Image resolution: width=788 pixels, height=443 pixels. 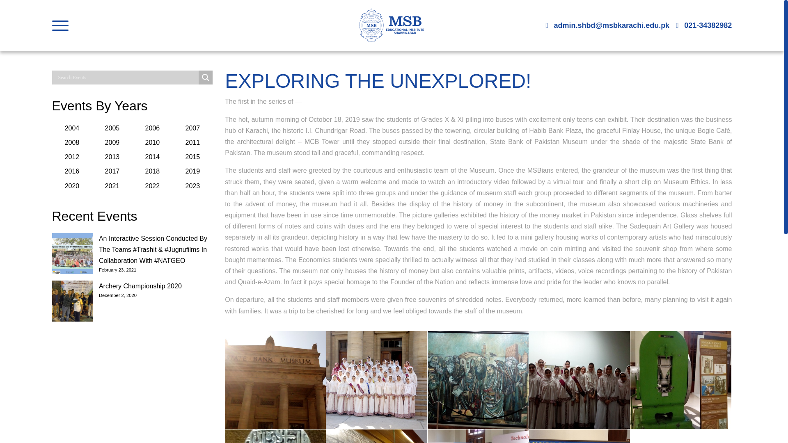 I want to click on exploring-the-unexplored-05, so click(x=680, y=380).